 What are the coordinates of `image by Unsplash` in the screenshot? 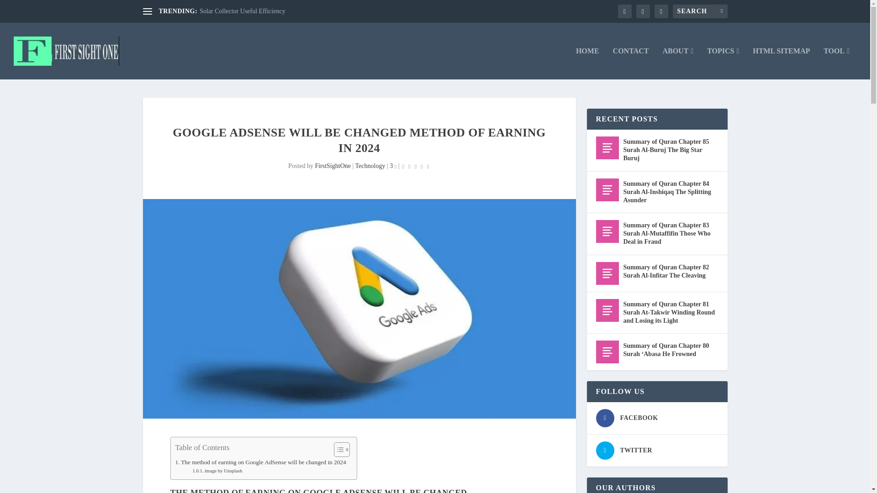 It's located at (217, 471).